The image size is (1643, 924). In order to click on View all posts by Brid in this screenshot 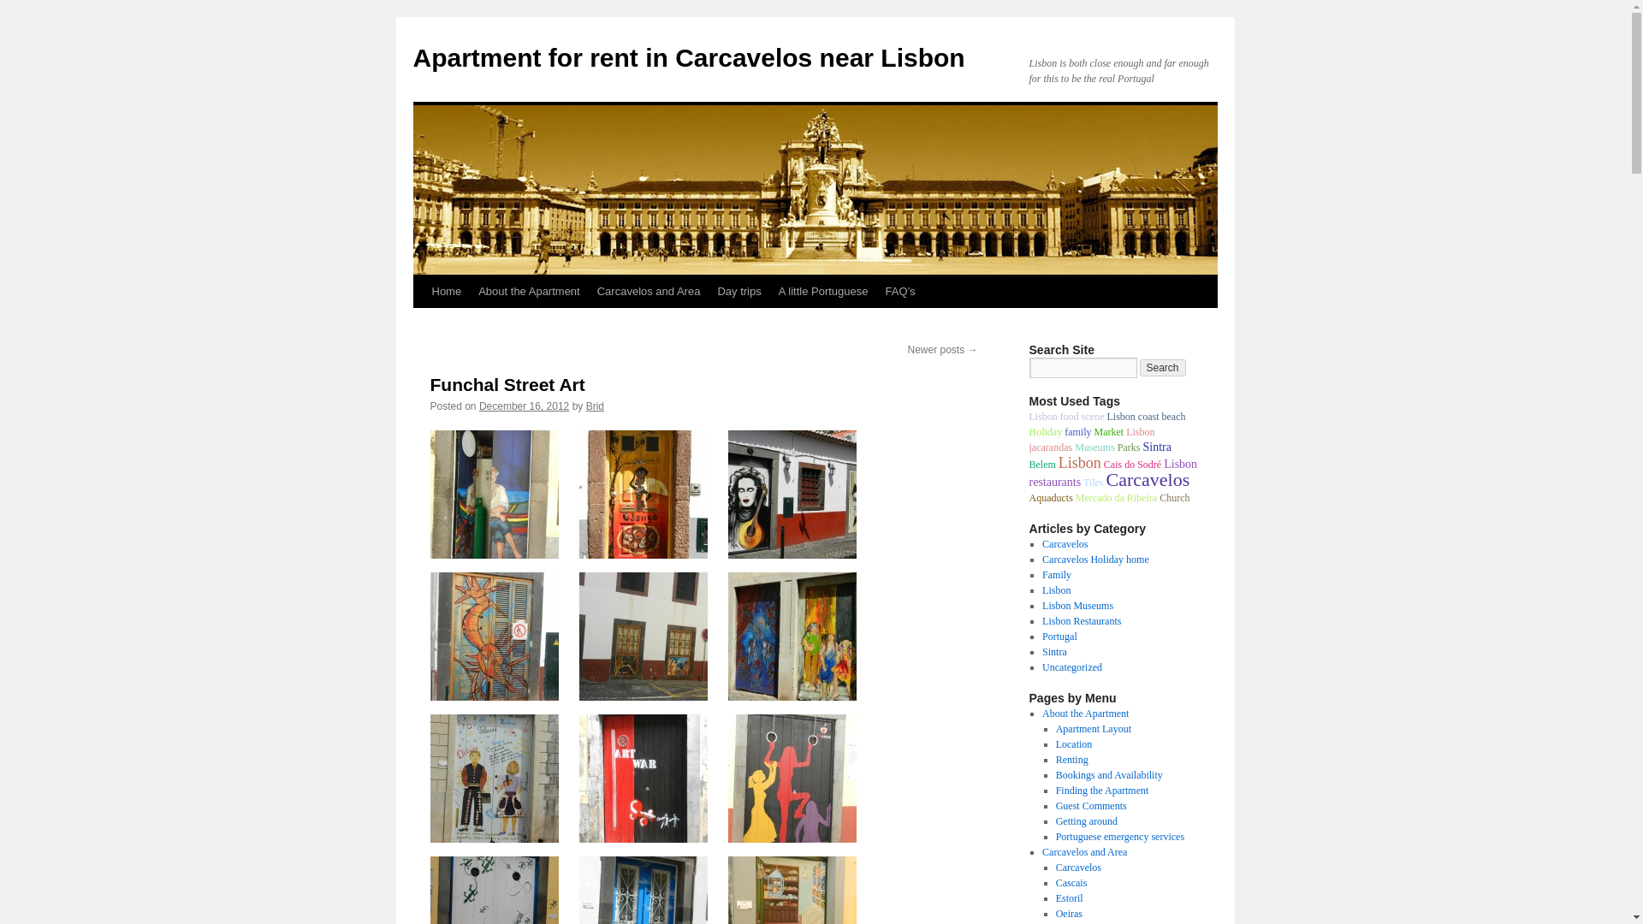, I will do `click(596, 406)`.